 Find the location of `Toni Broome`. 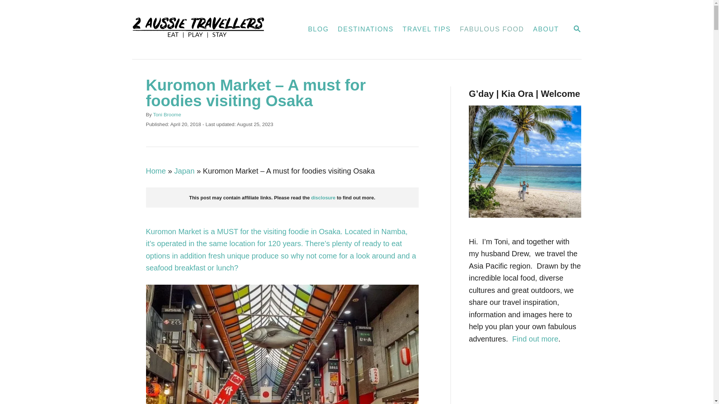

Toni Broome is located at coordinates (167, 114).